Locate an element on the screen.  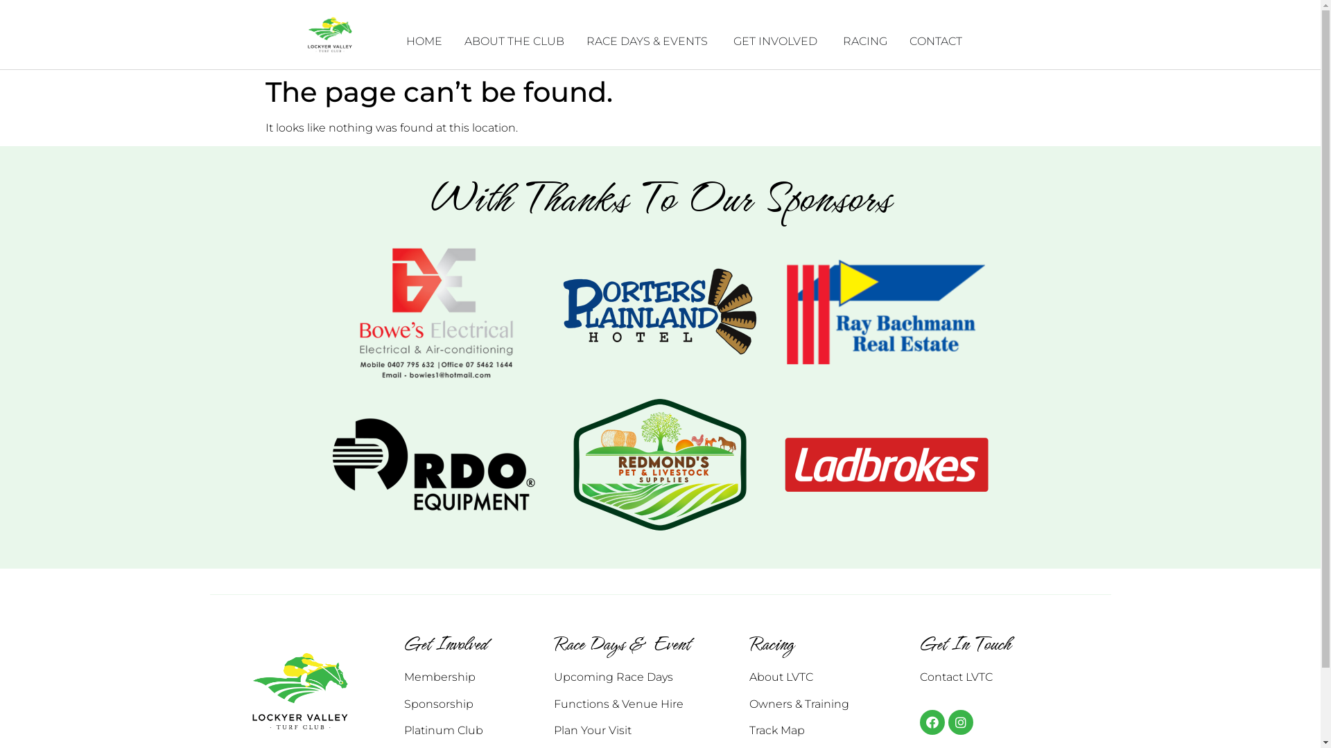
Upcoming Race Days is located at coordinates (614, 677).